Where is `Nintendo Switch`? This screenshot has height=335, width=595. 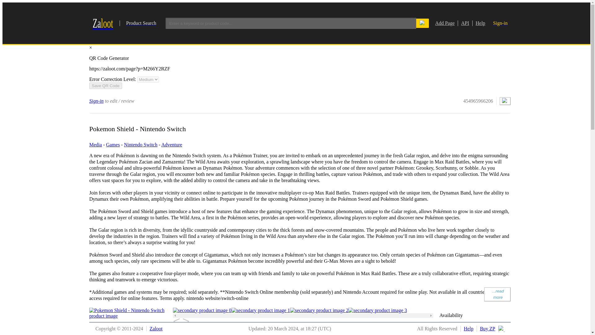 Nintendo Switch is located at coordinates (141, 145).